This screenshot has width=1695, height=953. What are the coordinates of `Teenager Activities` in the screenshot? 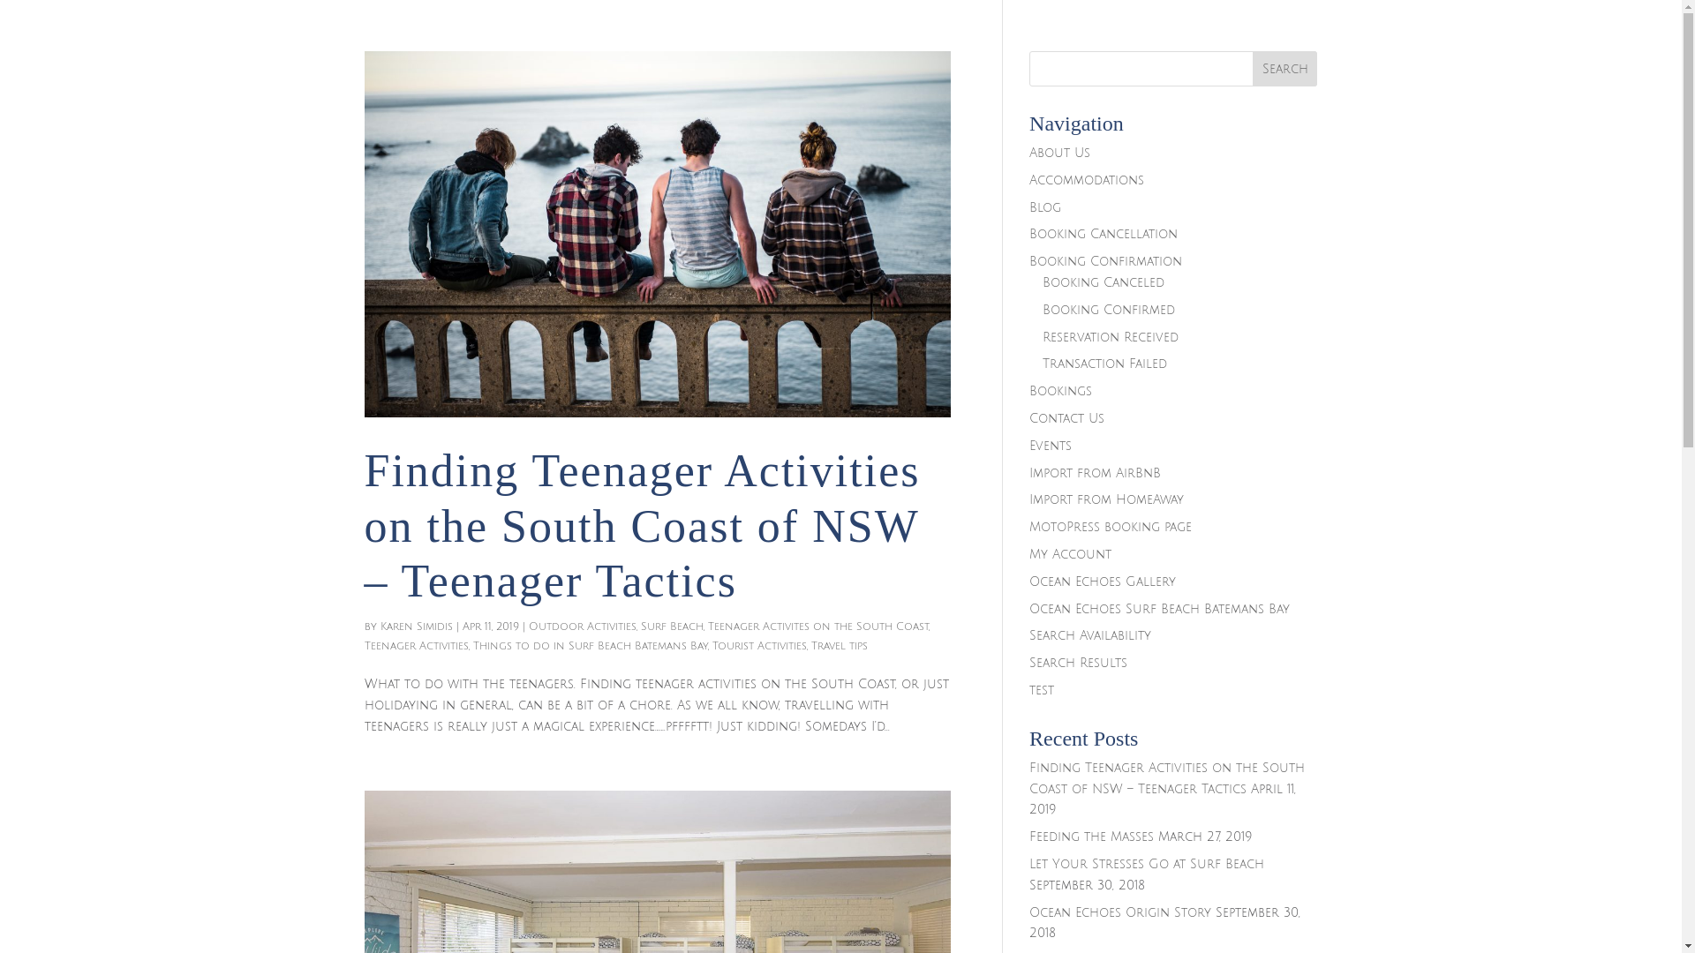 It's located at (416, 646).